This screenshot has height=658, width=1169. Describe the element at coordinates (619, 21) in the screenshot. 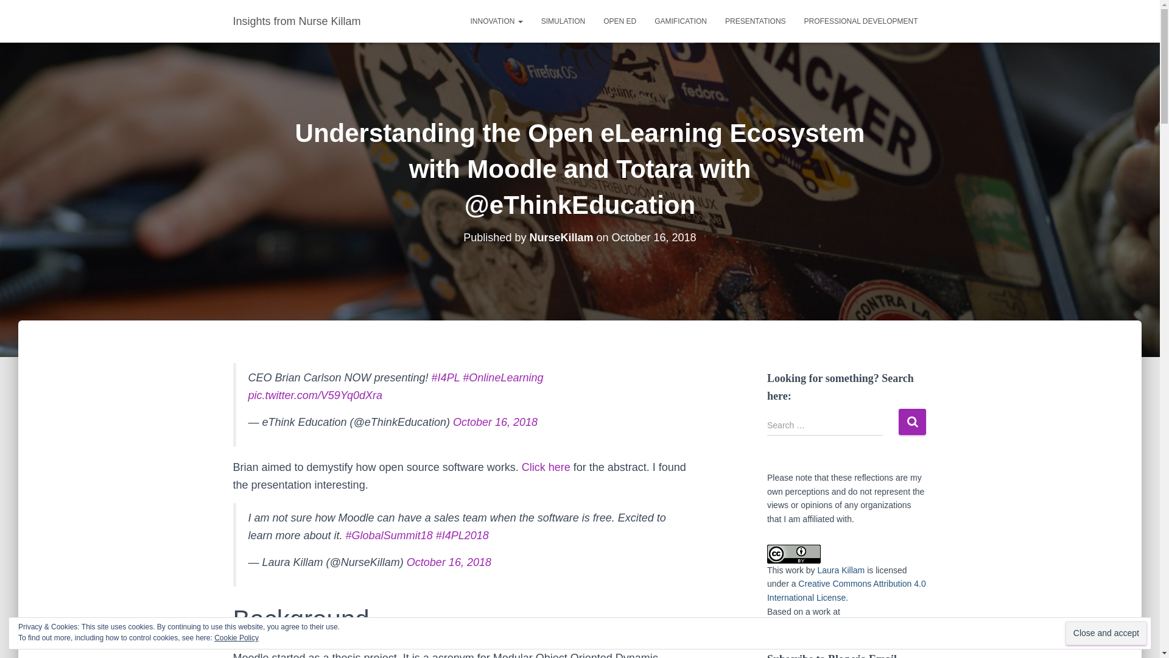

I see `Open Ed` at that location.